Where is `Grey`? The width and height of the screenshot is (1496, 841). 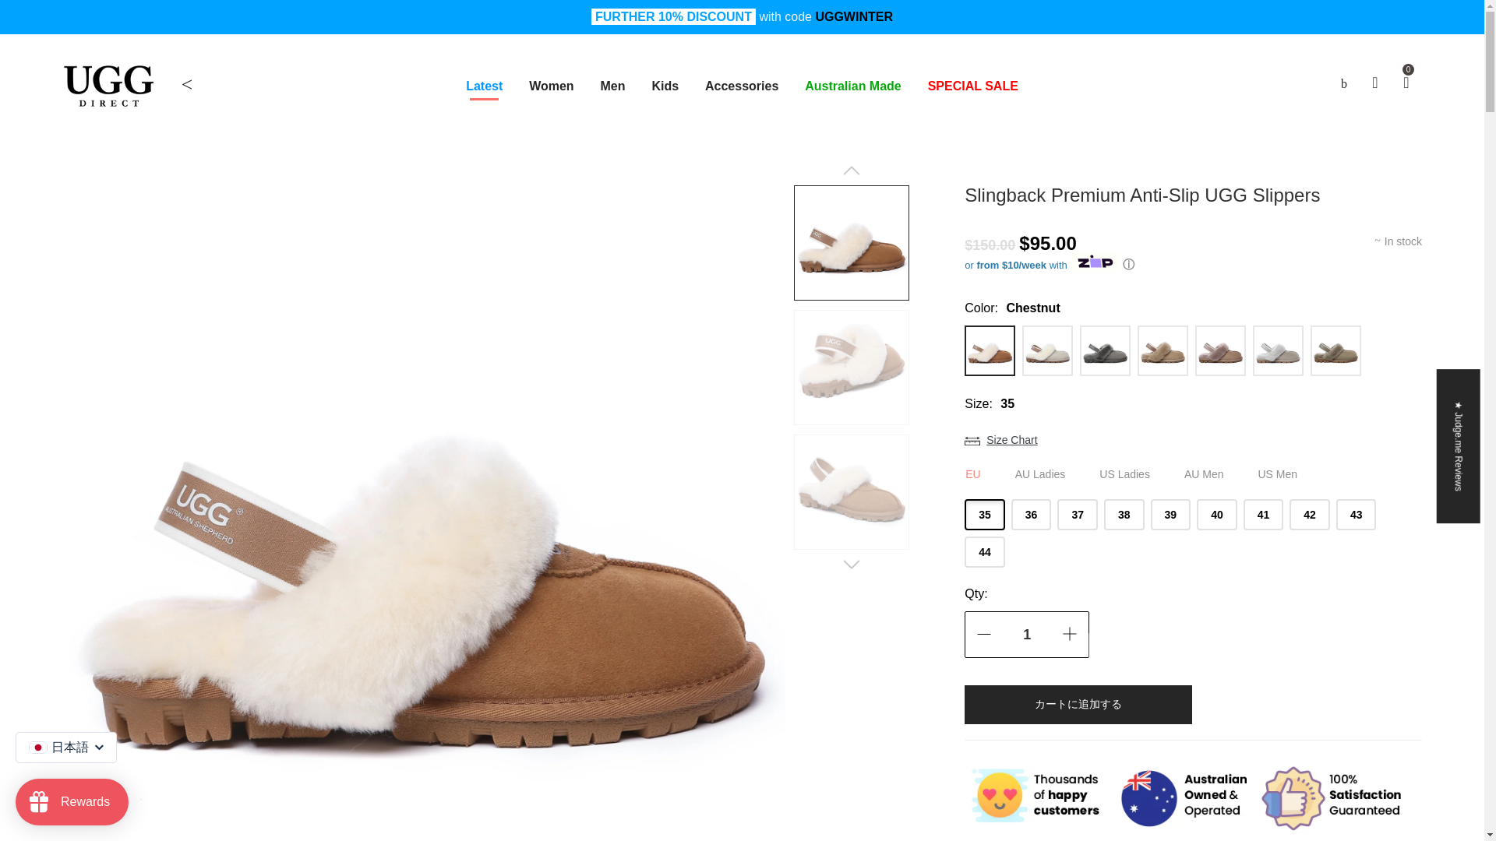 Grey is located at coordinates (1105, 350).